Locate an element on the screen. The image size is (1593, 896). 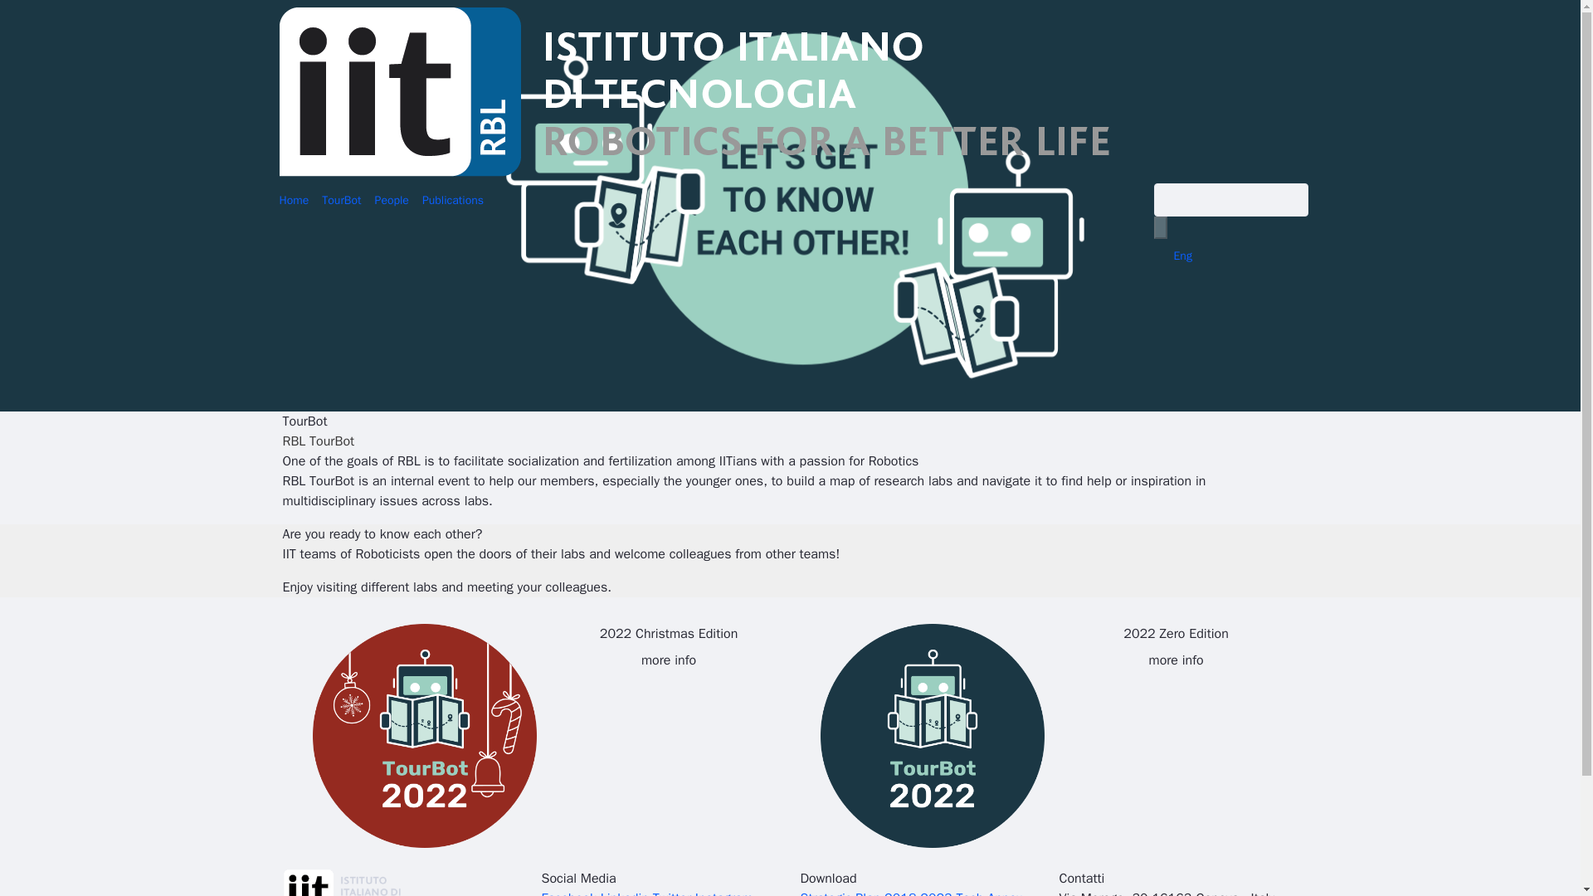
Linkedin is located at coordinates (624, 893).